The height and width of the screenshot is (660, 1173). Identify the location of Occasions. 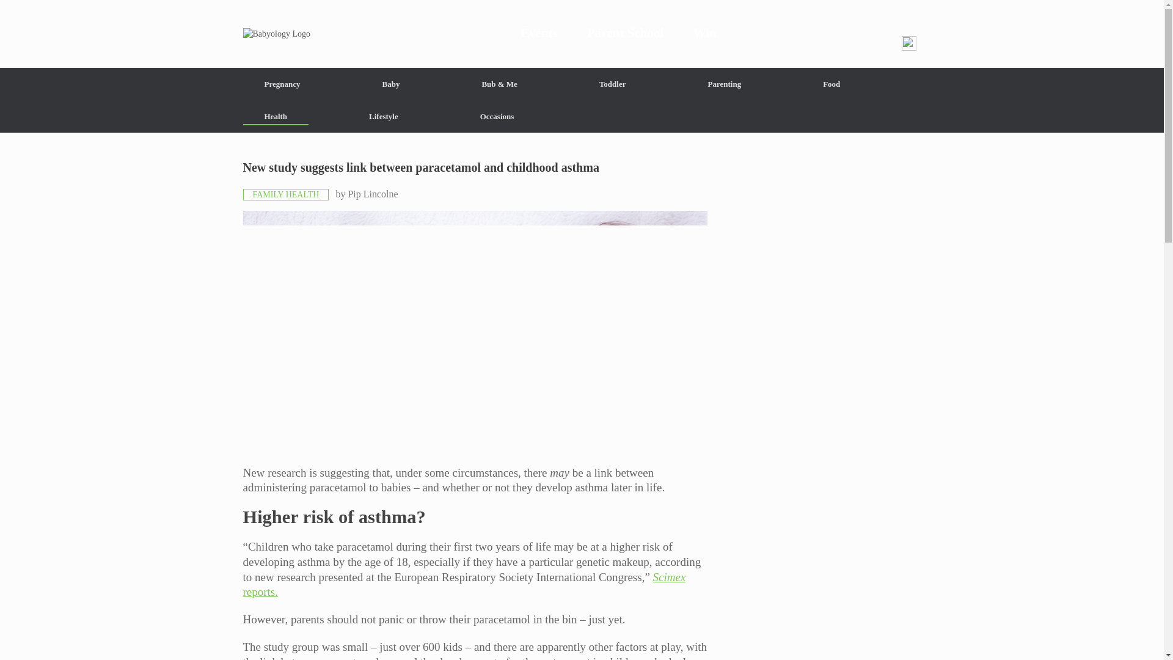
(497, 116).